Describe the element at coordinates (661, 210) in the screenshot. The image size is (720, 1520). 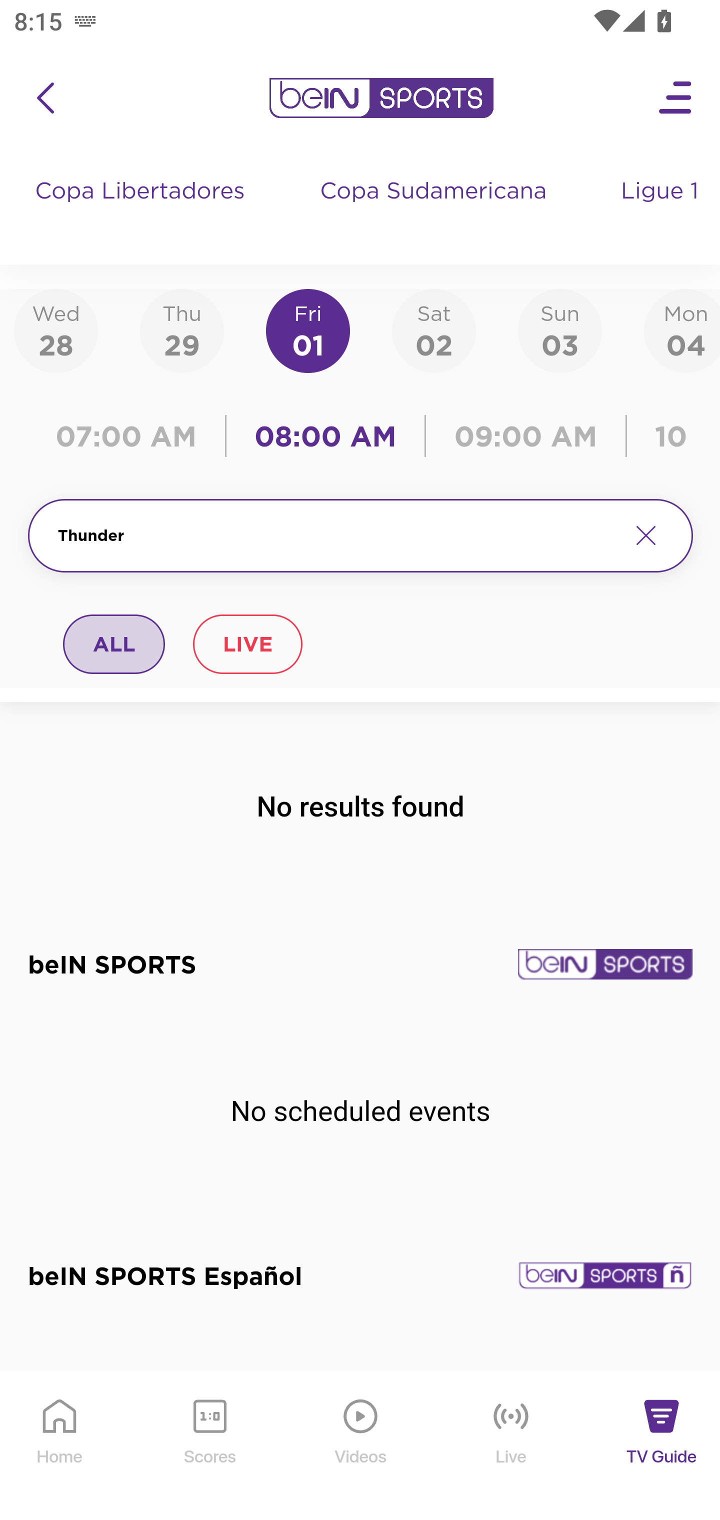
I see `Ligue 1` at that location.